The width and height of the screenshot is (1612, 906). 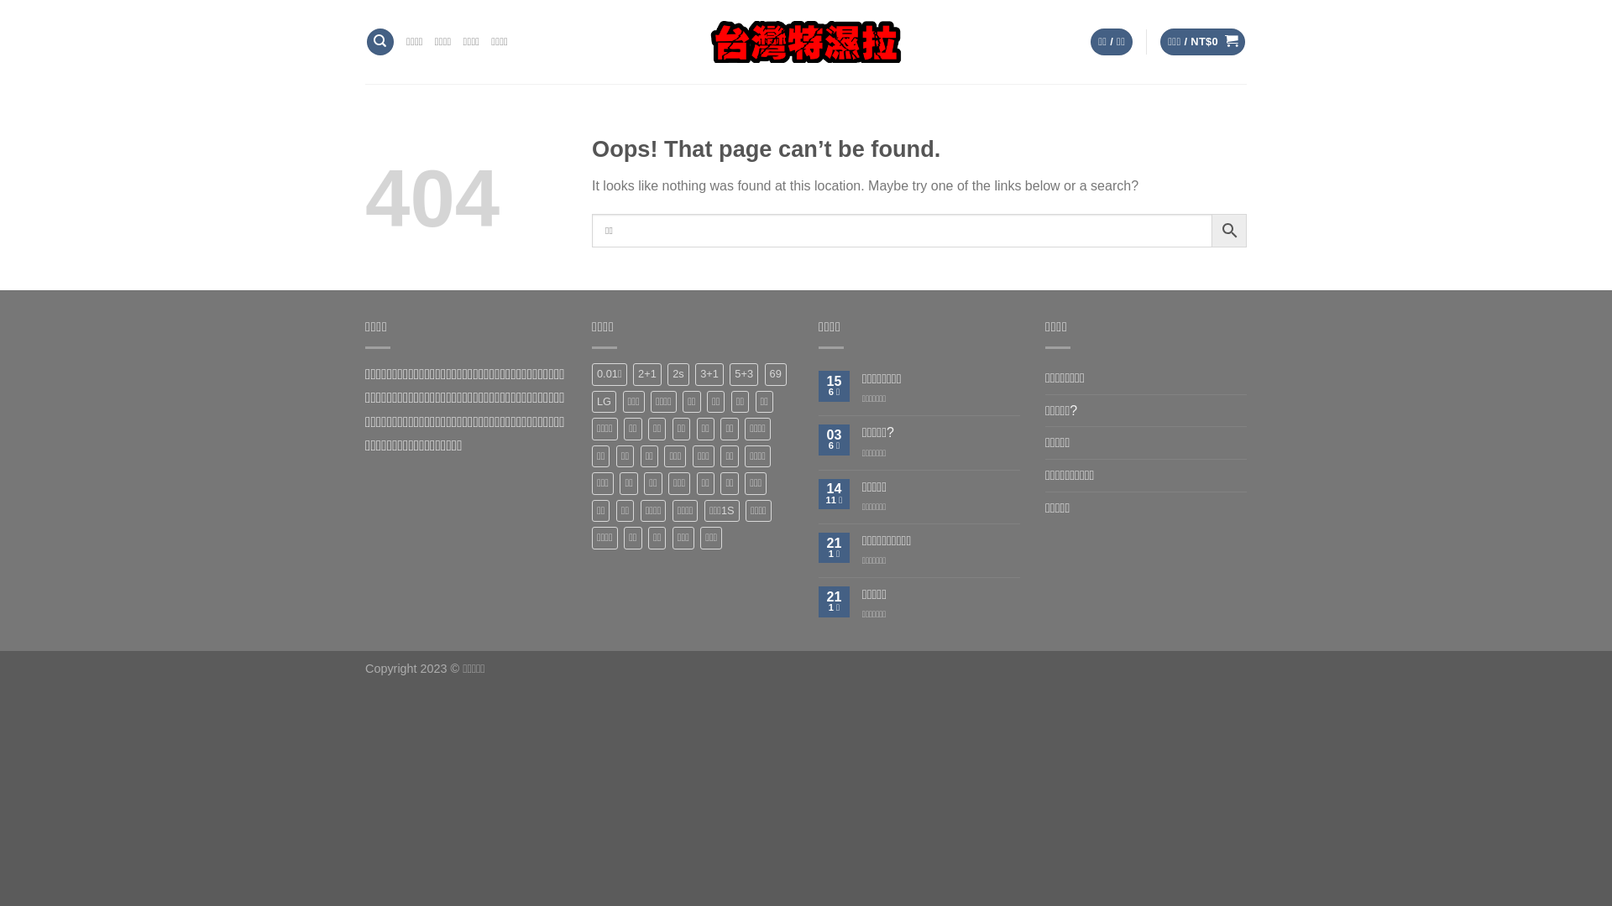 What do you see at coordinates (744, 374) in the screenshot?
I see `5+3` at bounding box center [744, 374].